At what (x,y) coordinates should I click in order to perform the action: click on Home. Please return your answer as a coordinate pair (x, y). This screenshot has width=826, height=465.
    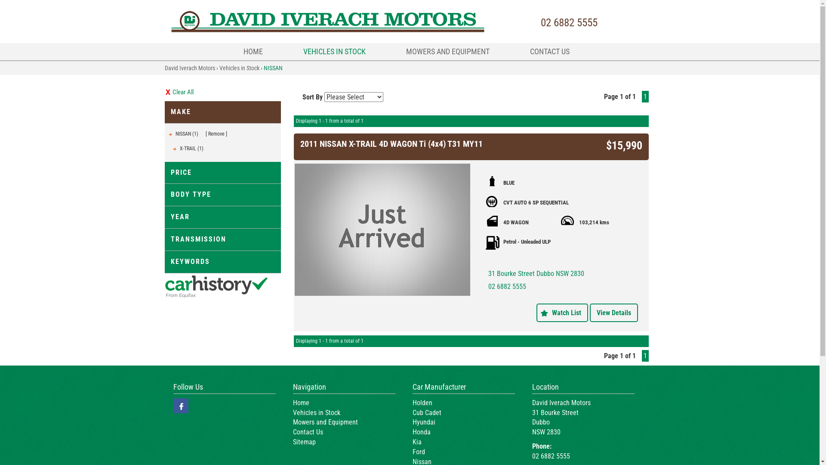
    Looking at the image, I should click on (301, 403).